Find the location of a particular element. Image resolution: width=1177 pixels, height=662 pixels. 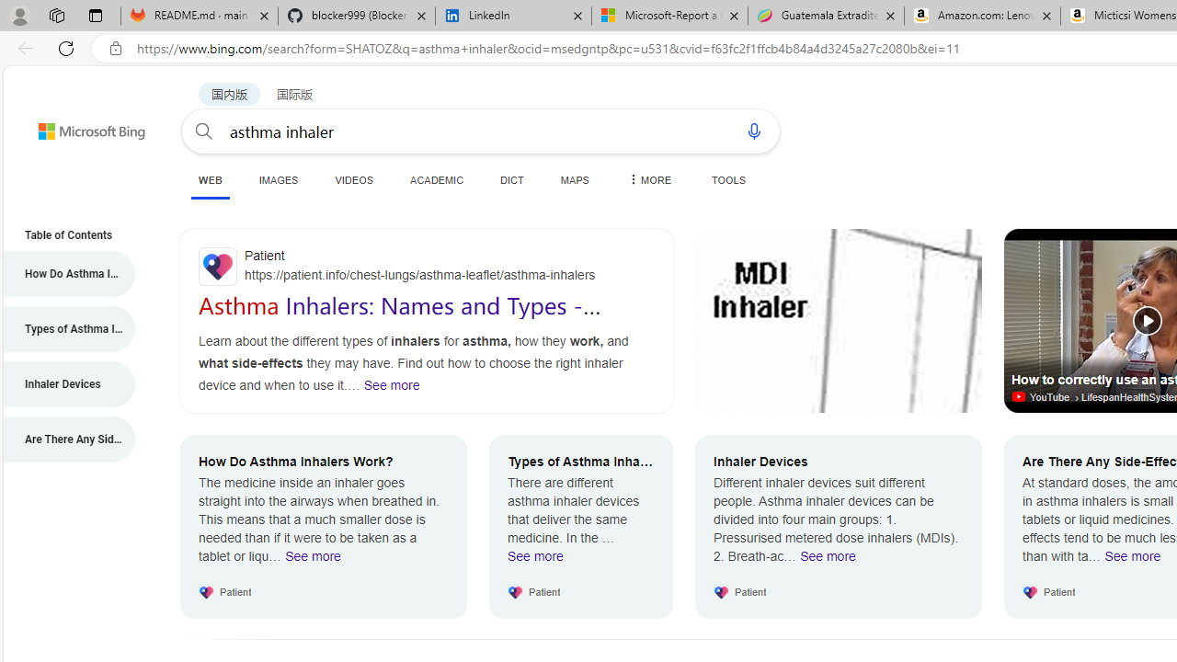

Search using voice is located at coordinates (754, 131).